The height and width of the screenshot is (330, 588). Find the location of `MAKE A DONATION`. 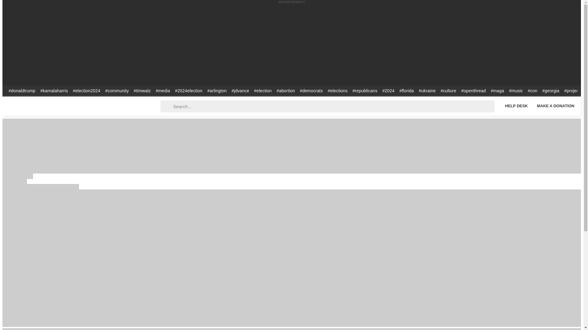

MAKE A DONATION is located at coordinates (556, 106).